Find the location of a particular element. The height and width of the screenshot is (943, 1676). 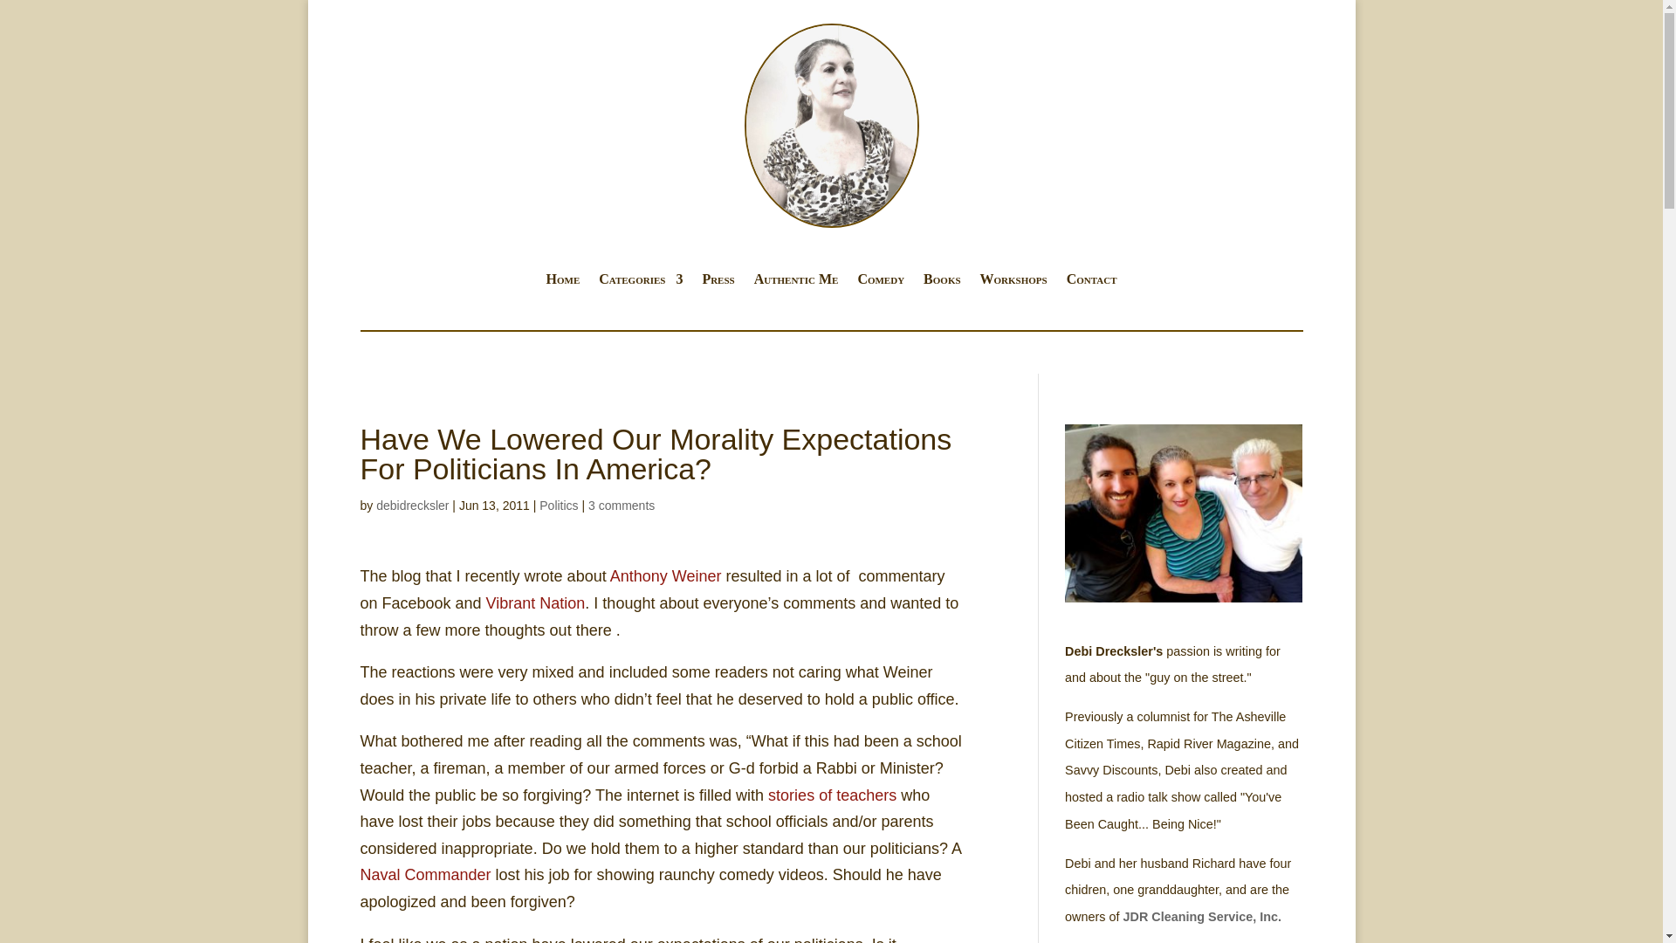

Home is located at coordinates (562, 283).